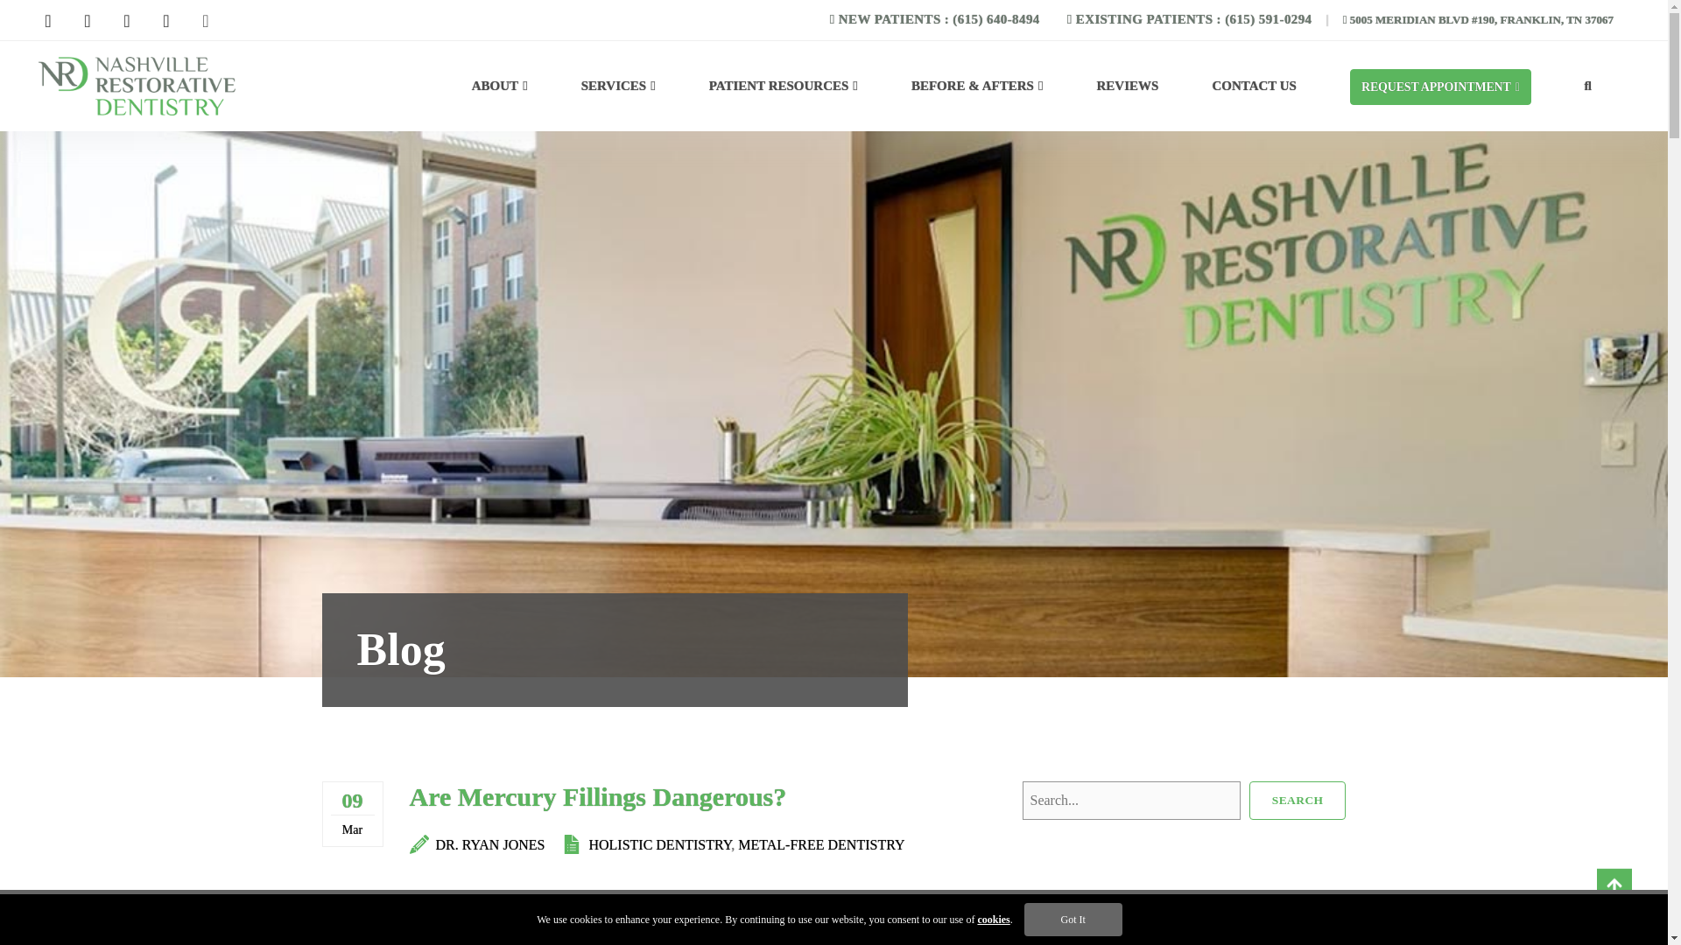 This screenshot has width=1681, height=945. What do you see at coordinates (499, 86) in the screenshot?
I see `ABOUT` at bounding box center [499, 86].